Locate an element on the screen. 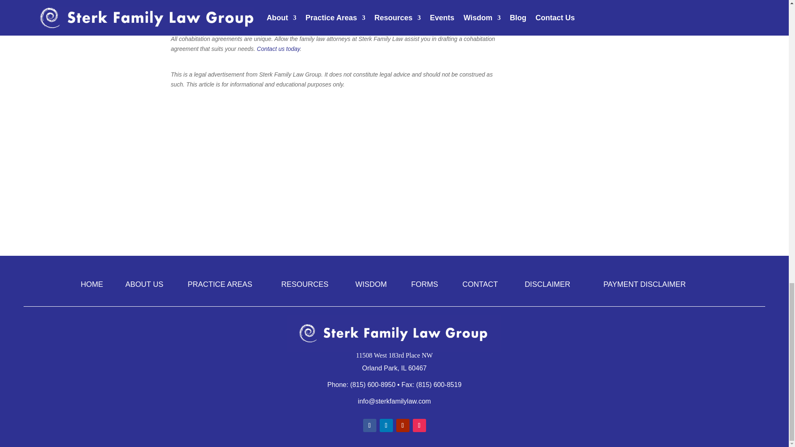 The height and width of the screenshot is (447, 795). Follow on Youtube is located at coordinates (402, 425).